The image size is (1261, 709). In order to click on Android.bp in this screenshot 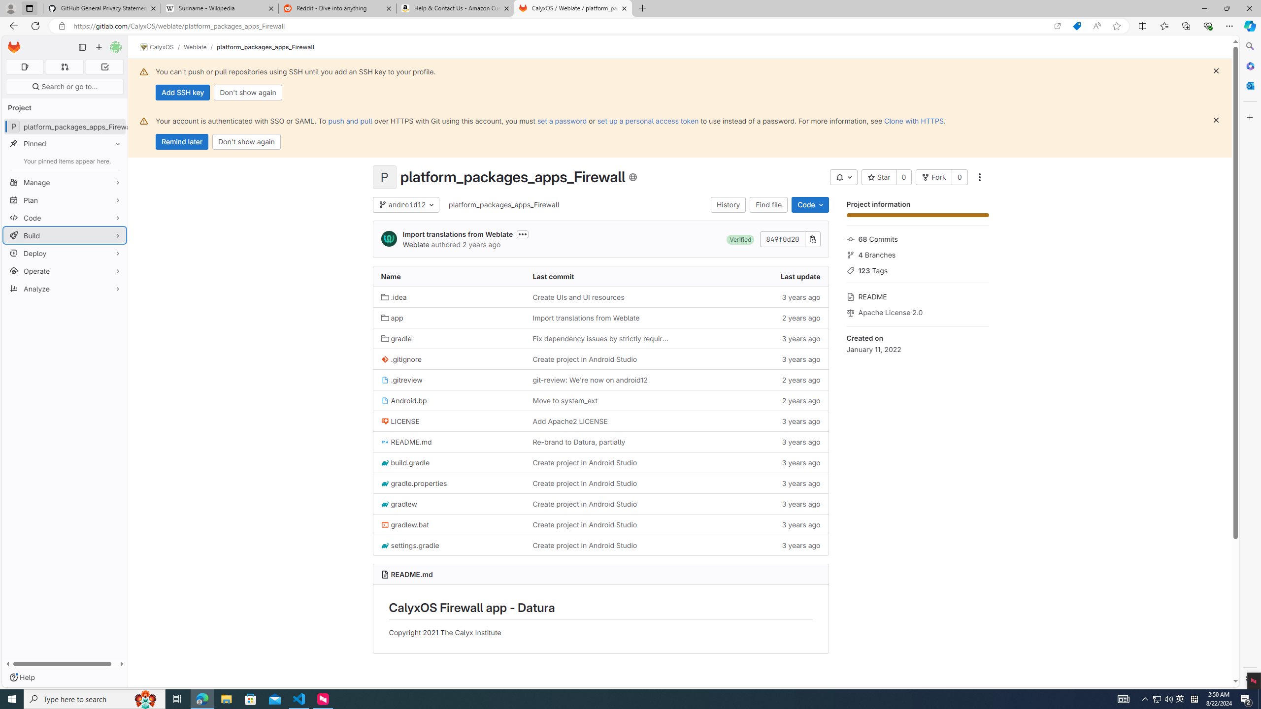, I will do `click(404, 400)`.